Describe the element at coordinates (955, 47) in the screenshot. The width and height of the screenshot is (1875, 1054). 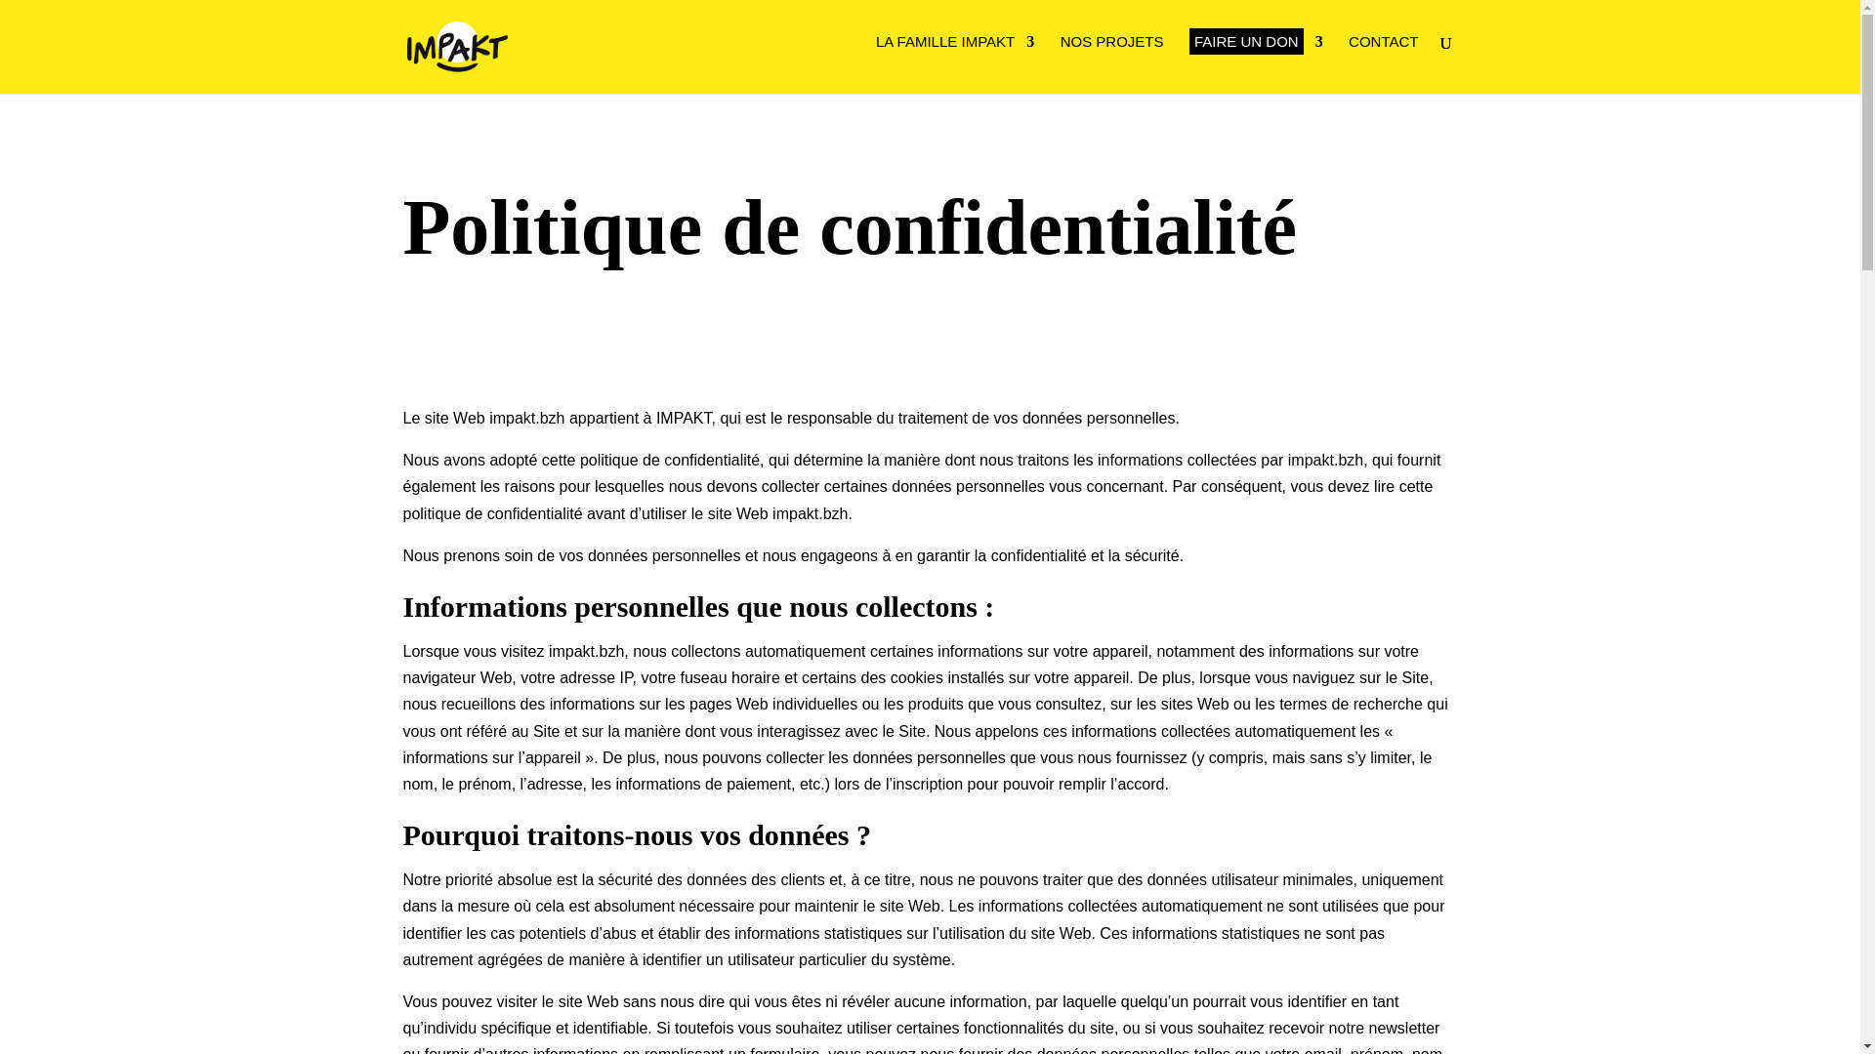
I see `LA FAMILLE IMPAKT` at that location.